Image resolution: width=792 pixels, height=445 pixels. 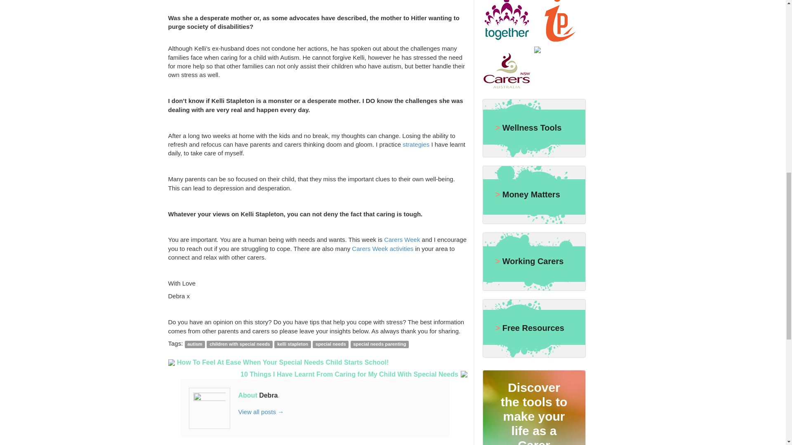 I want to click on children with special needs, so click(x=239, y=344).